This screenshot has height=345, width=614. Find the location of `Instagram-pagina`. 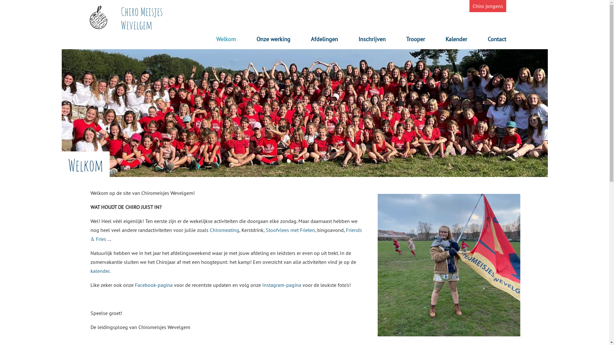

Instagram-pagina is located at coordinates (282, 285).